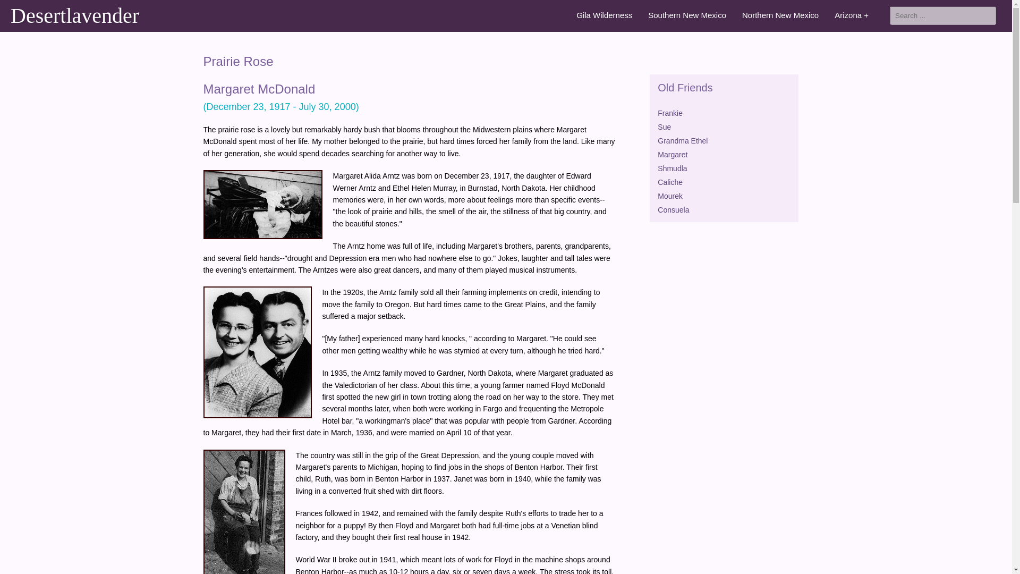  I want to click on Shmudla, so click(672, 168).